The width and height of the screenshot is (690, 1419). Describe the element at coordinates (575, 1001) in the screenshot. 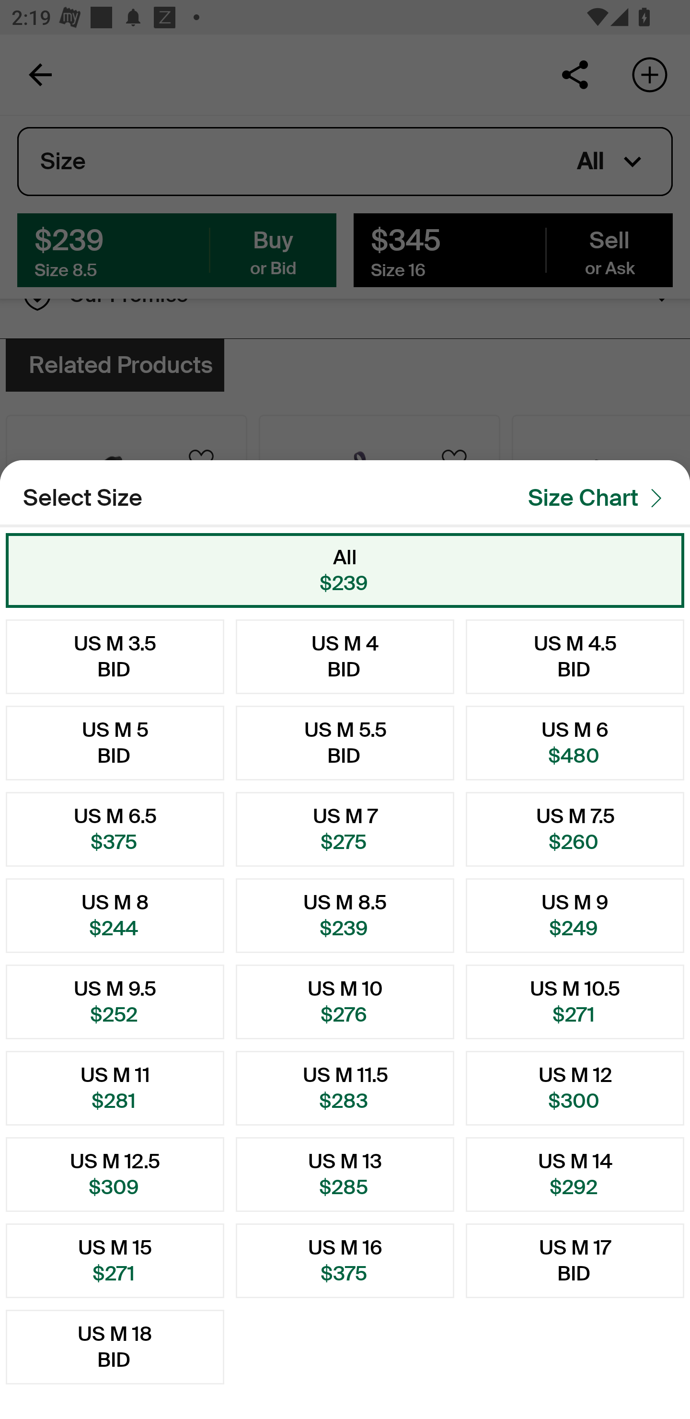

I see `US M 10.5 $271` at that location.